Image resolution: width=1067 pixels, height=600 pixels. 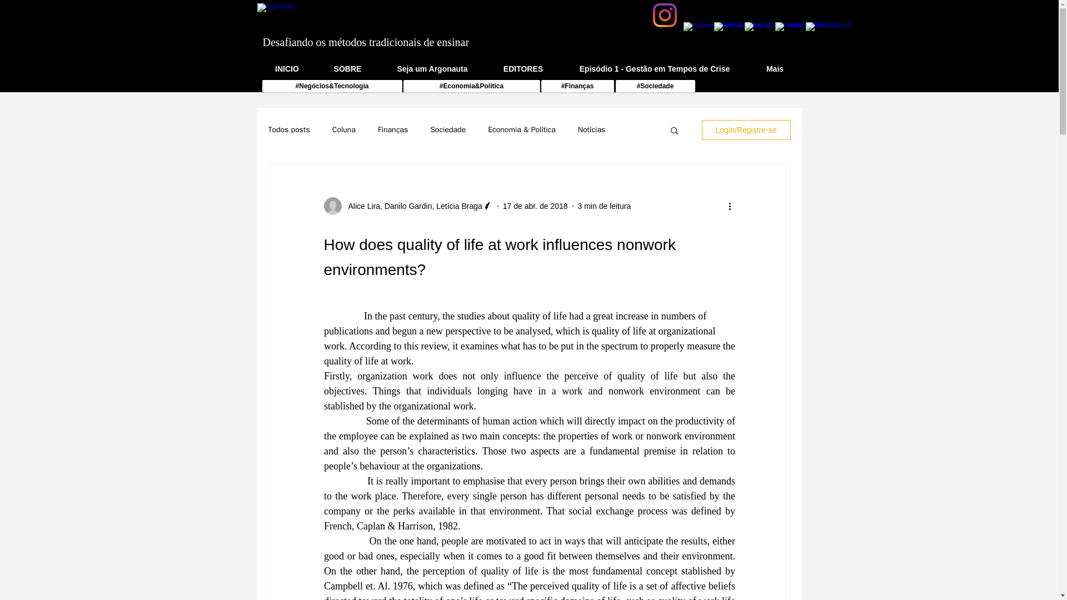 What do you see at coordinates (343, 130) in the screenshot?
I see `Coluna` at bounding box center [343, 130].